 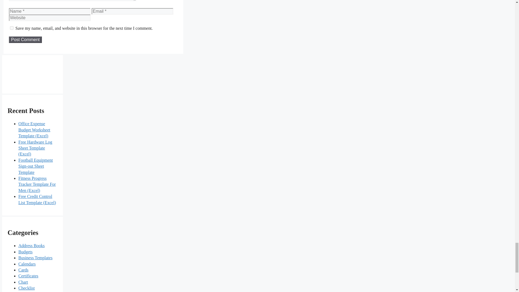 I want to click on Address Books, so click(x=31, y=245).